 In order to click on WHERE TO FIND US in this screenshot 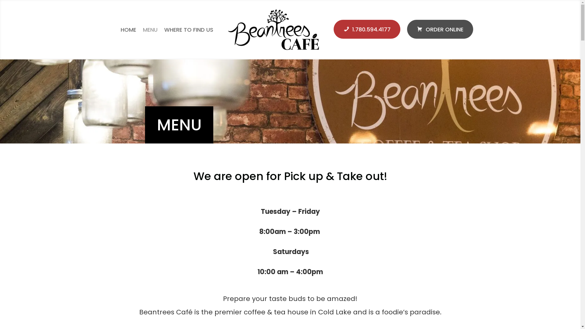, I will do `click(189, 30)`.